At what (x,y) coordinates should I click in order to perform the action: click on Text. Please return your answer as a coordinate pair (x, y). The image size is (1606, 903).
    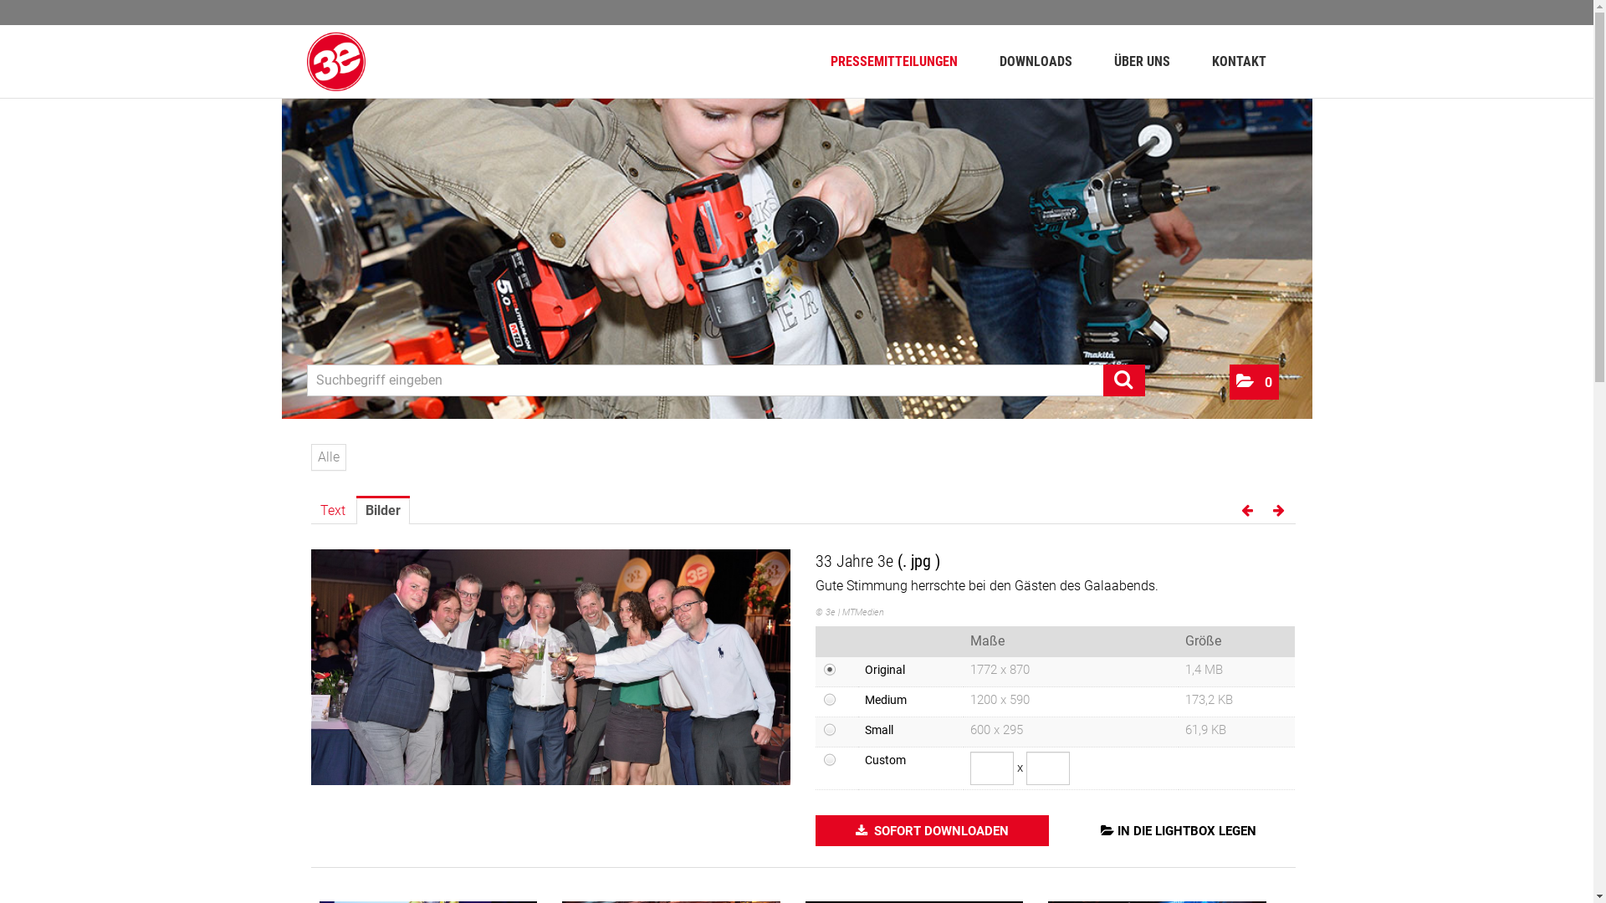
    Looking at the image, I should click on (333, 511).